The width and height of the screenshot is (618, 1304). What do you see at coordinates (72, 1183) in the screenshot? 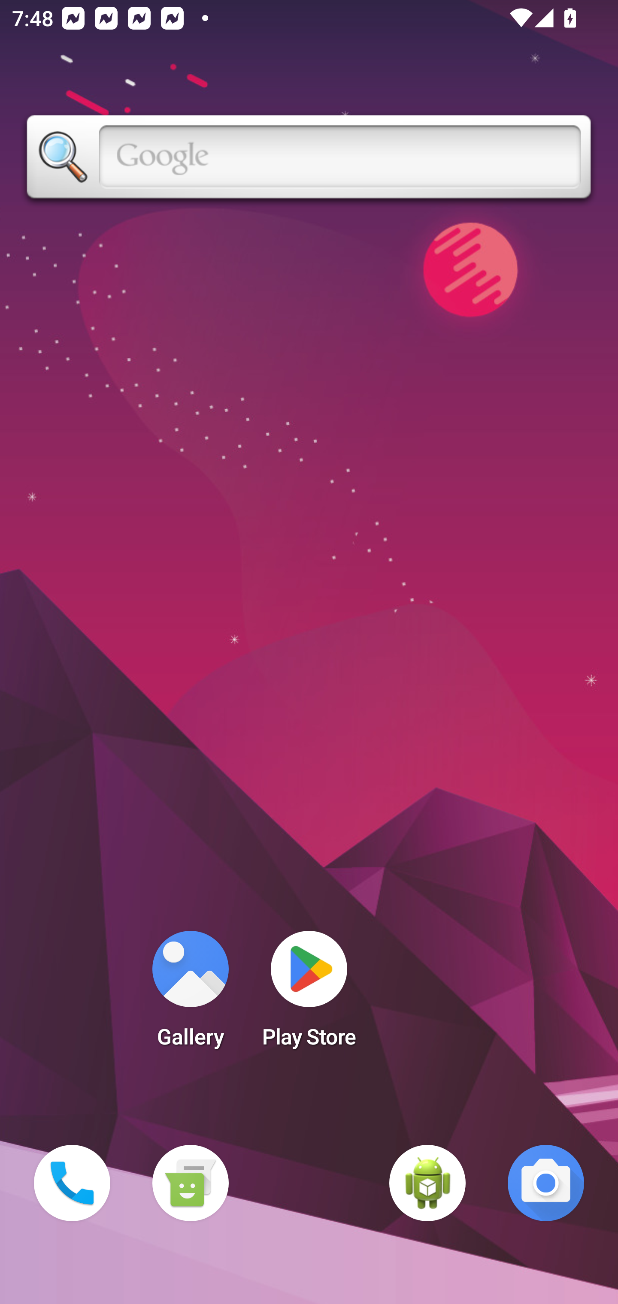
I see `Phone` at bounding box center [72, 1183].